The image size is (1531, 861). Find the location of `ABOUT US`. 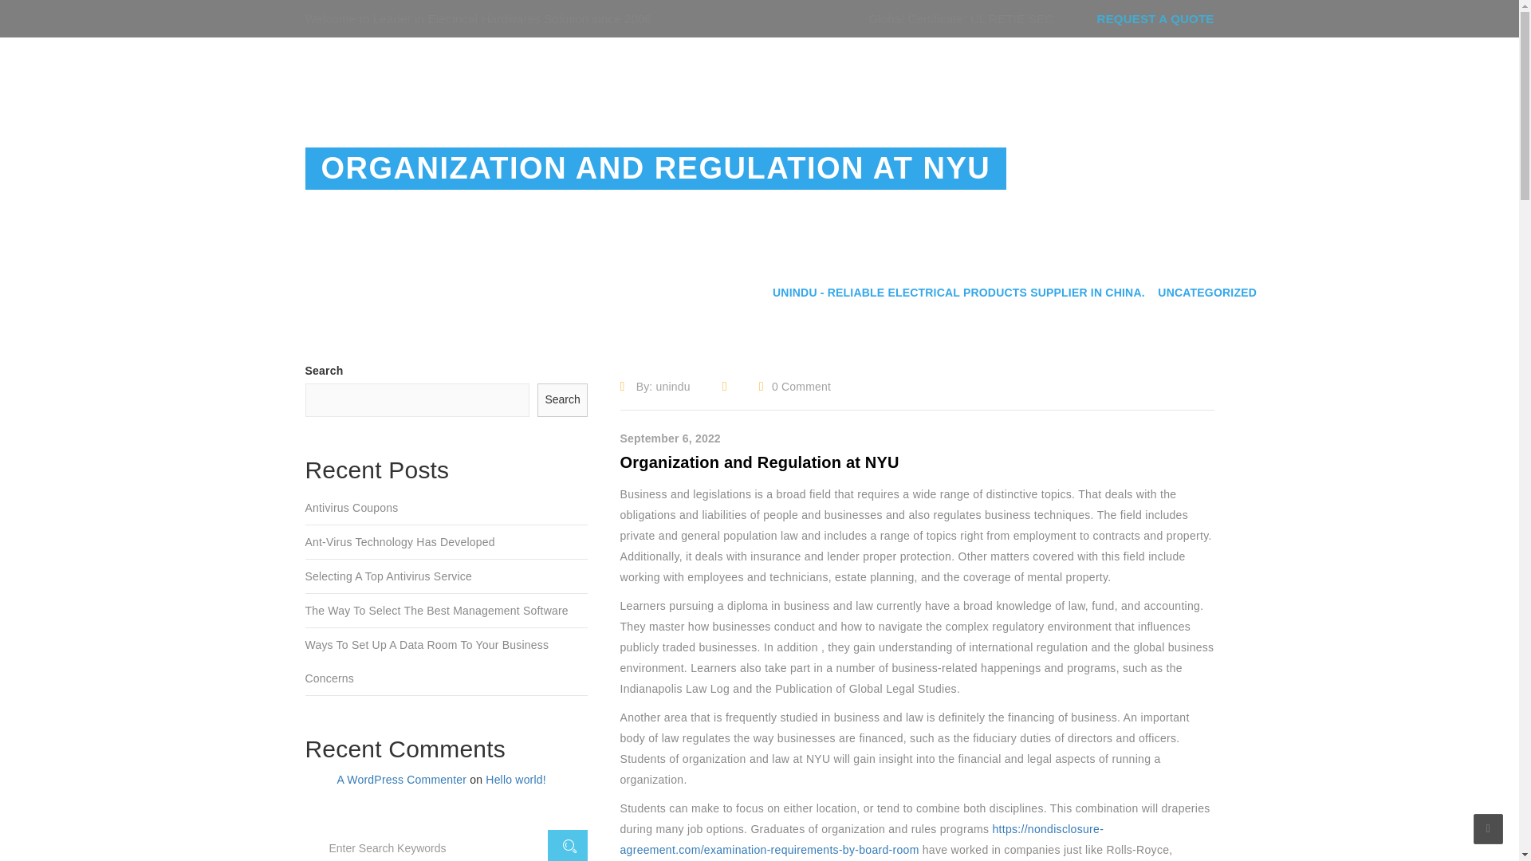

ABOUT US is located at coordinates (823, 81).